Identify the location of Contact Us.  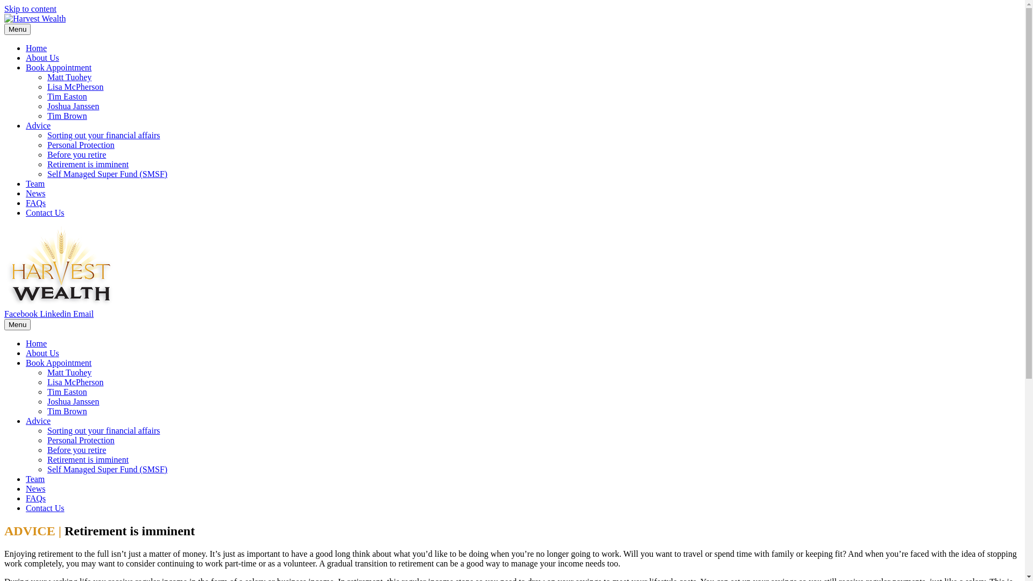
(45, 213).